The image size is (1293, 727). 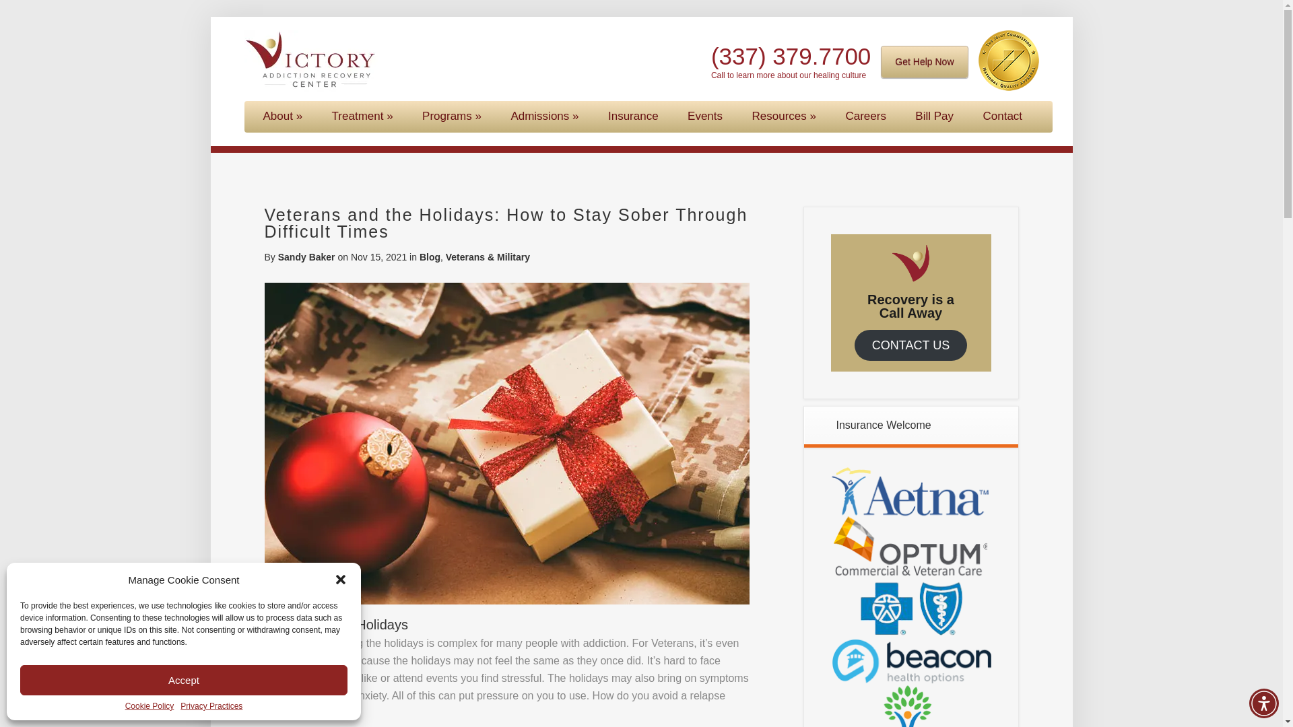 I want to click on Cookie Policy, so click(x=150, y=706).